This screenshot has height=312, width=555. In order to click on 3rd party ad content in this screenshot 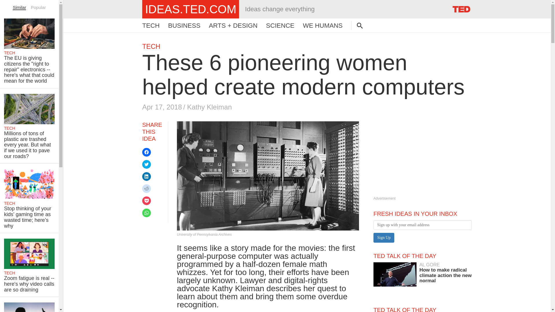, I will do `click(417, 157)`.